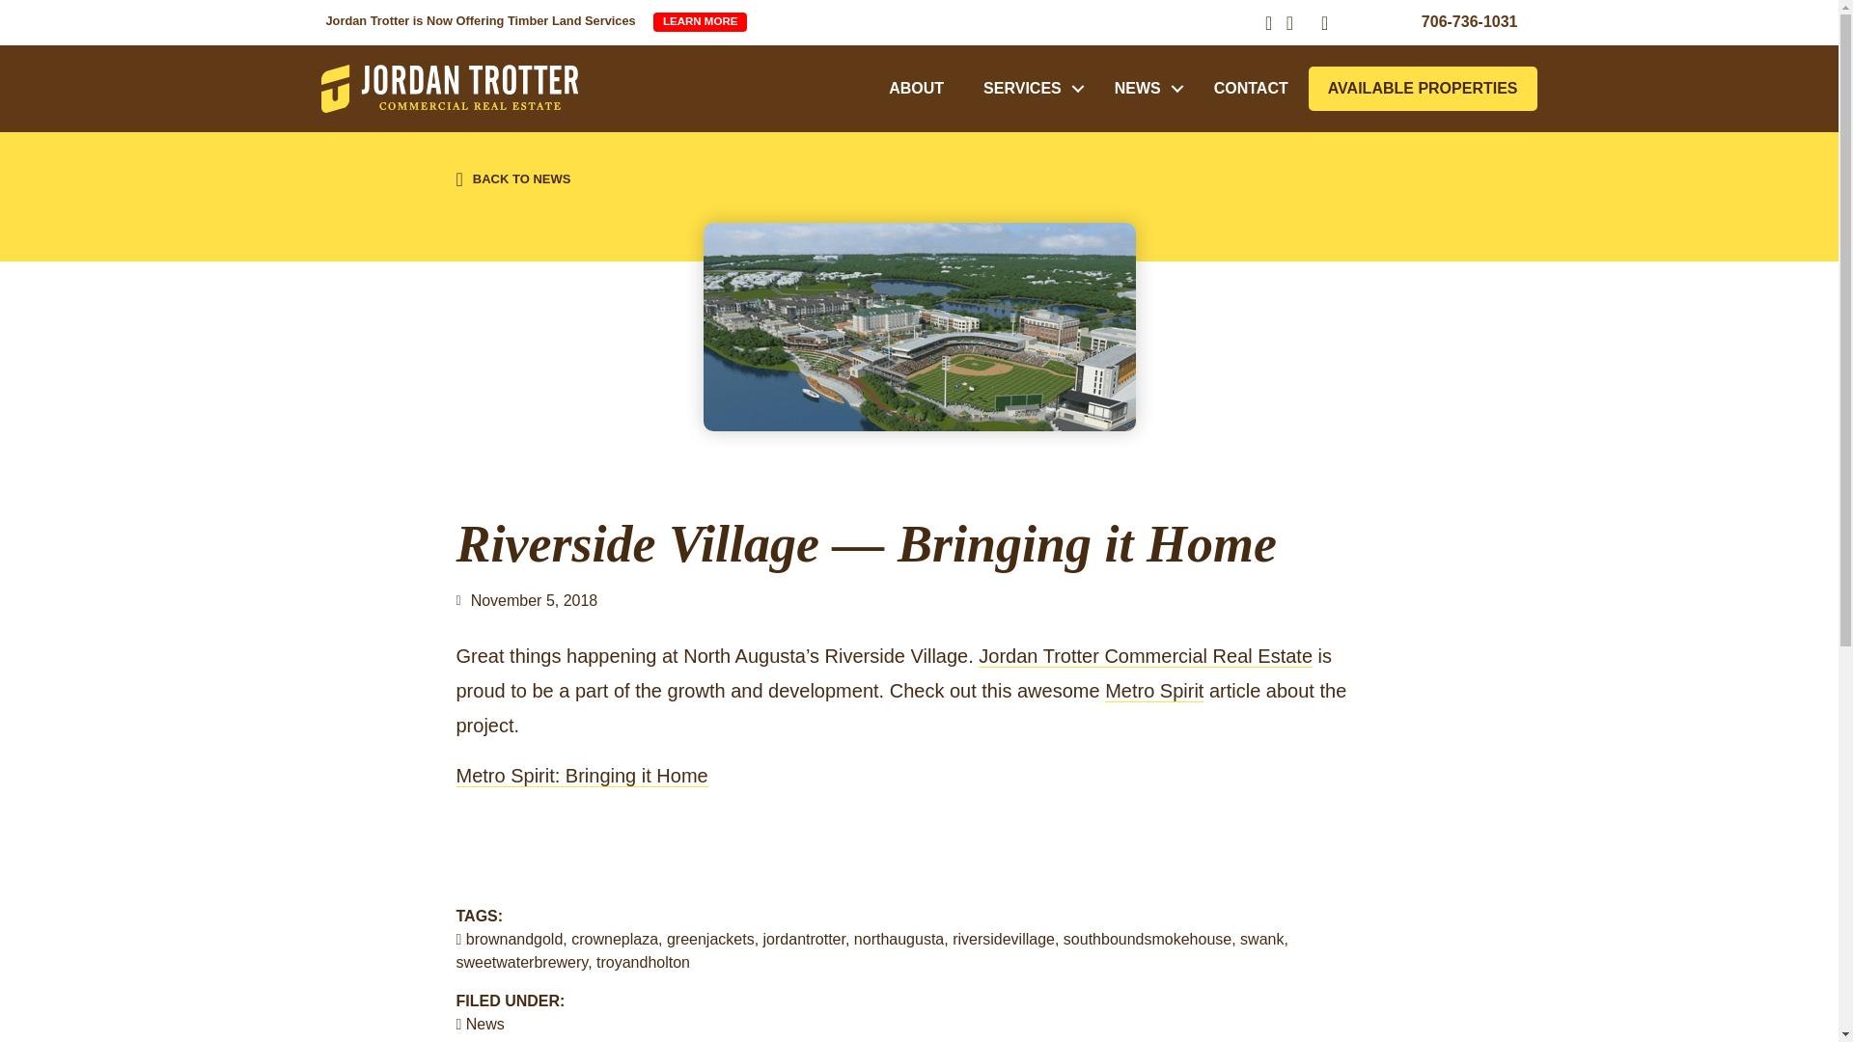  I want to click on northaugusta, so click(899, 939).